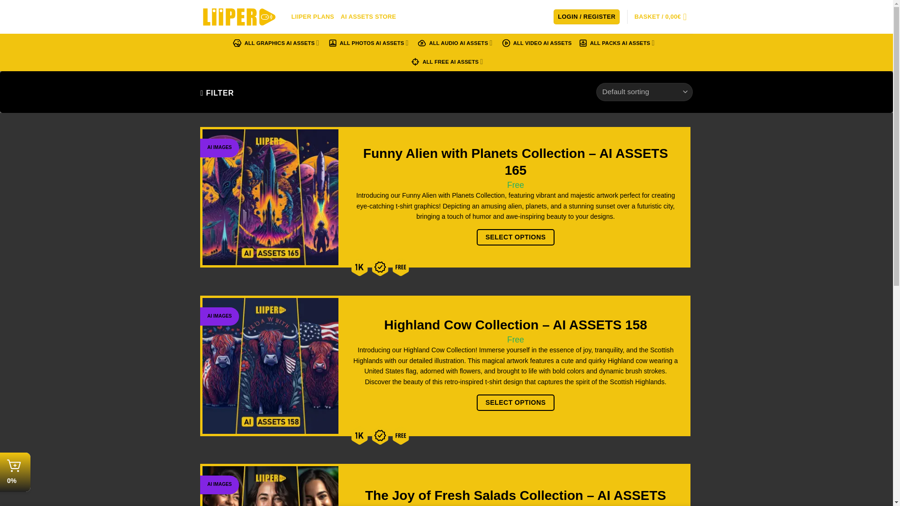 This screenshot has height=506, width=900. What do you see at coordinates (239, 17) in the screenshot?
I see `Liiper - Best Online Store to buy AI Assets` at bounding box center [239, 17].